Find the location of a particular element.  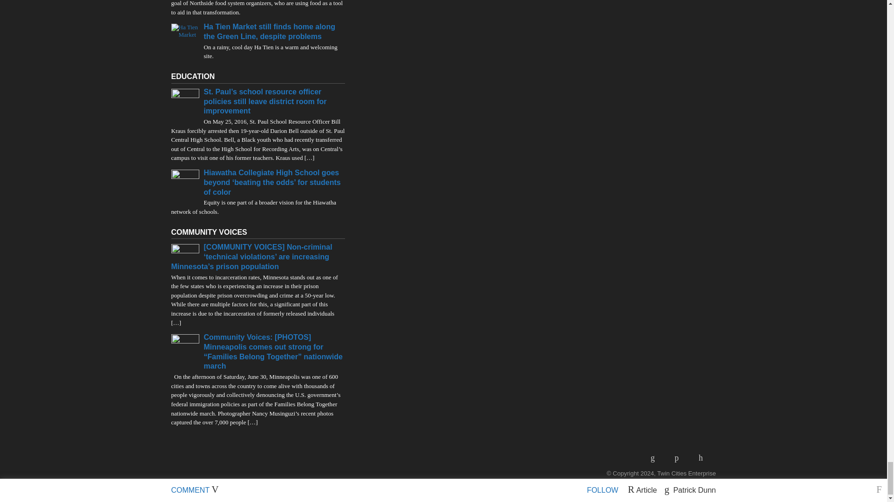

Link to RSS Feed is located at coordinates (656, 457).